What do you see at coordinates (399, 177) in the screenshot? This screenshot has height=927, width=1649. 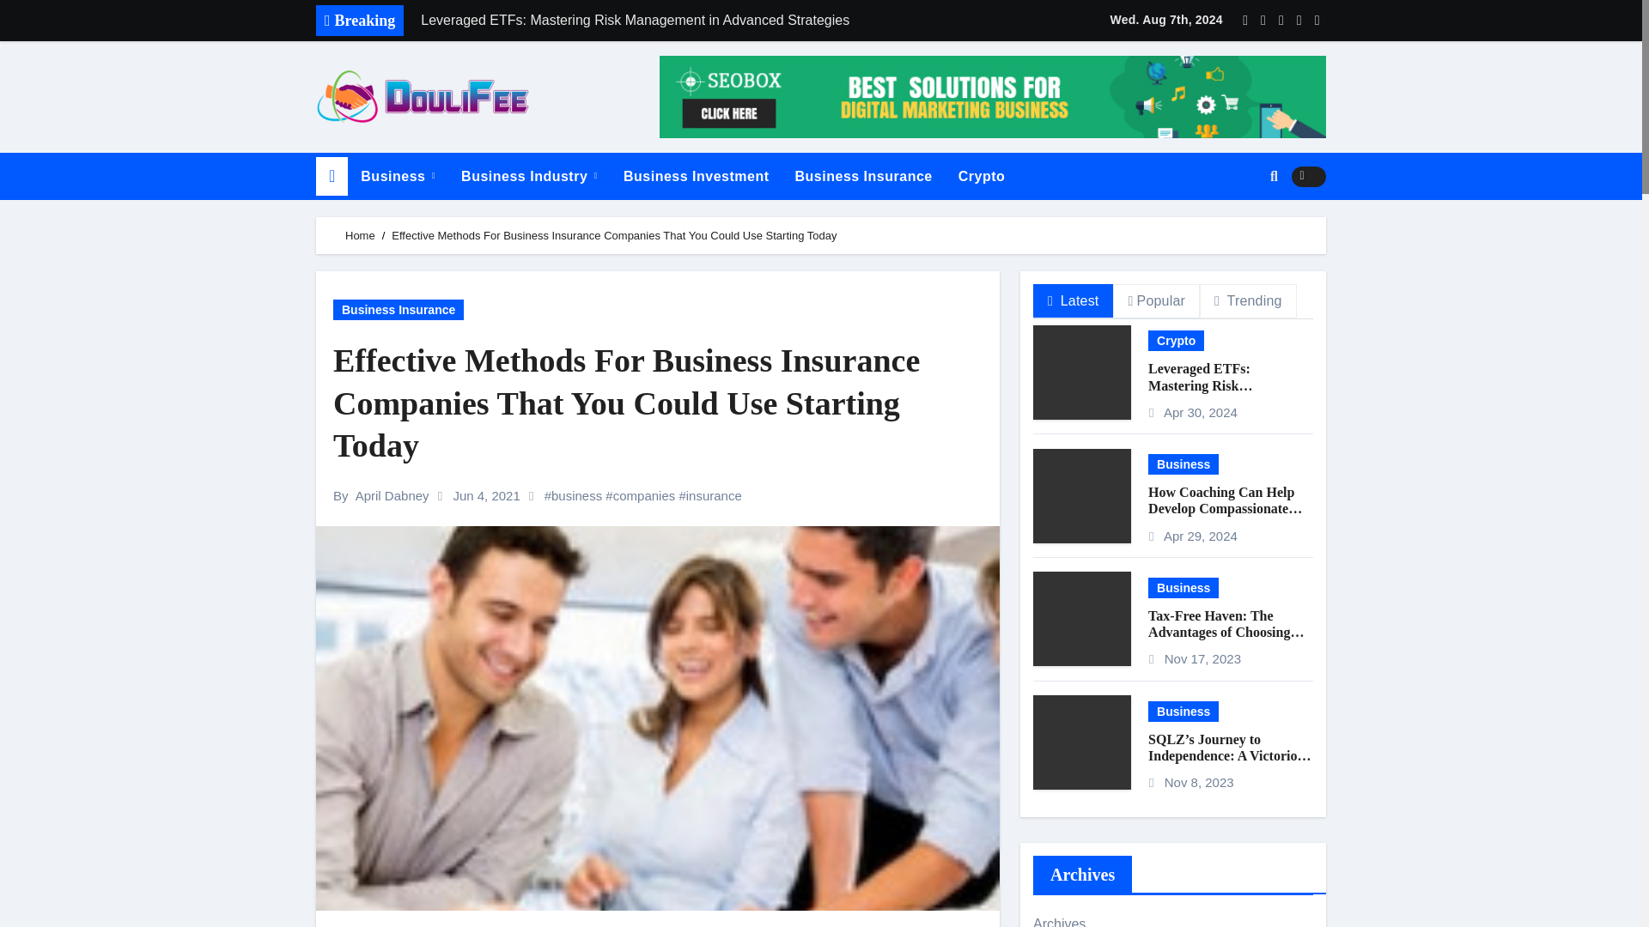 I see `Business` at bounding box center [399, 177].